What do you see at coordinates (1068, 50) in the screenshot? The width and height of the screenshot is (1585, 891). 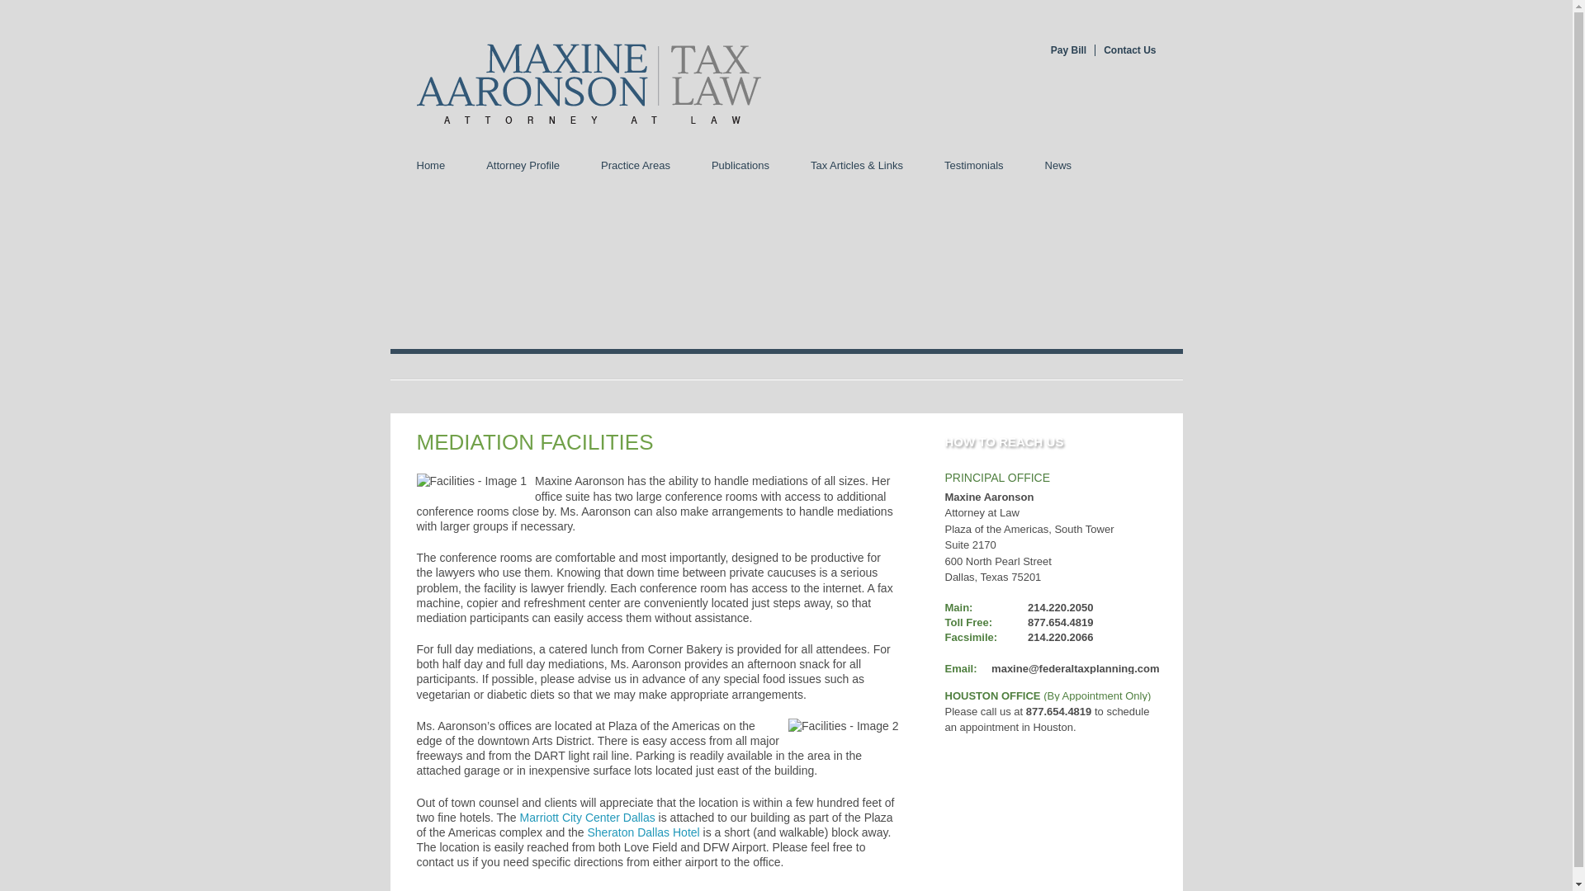 I see `Pay Bill` at bounding box center [1068, 50].